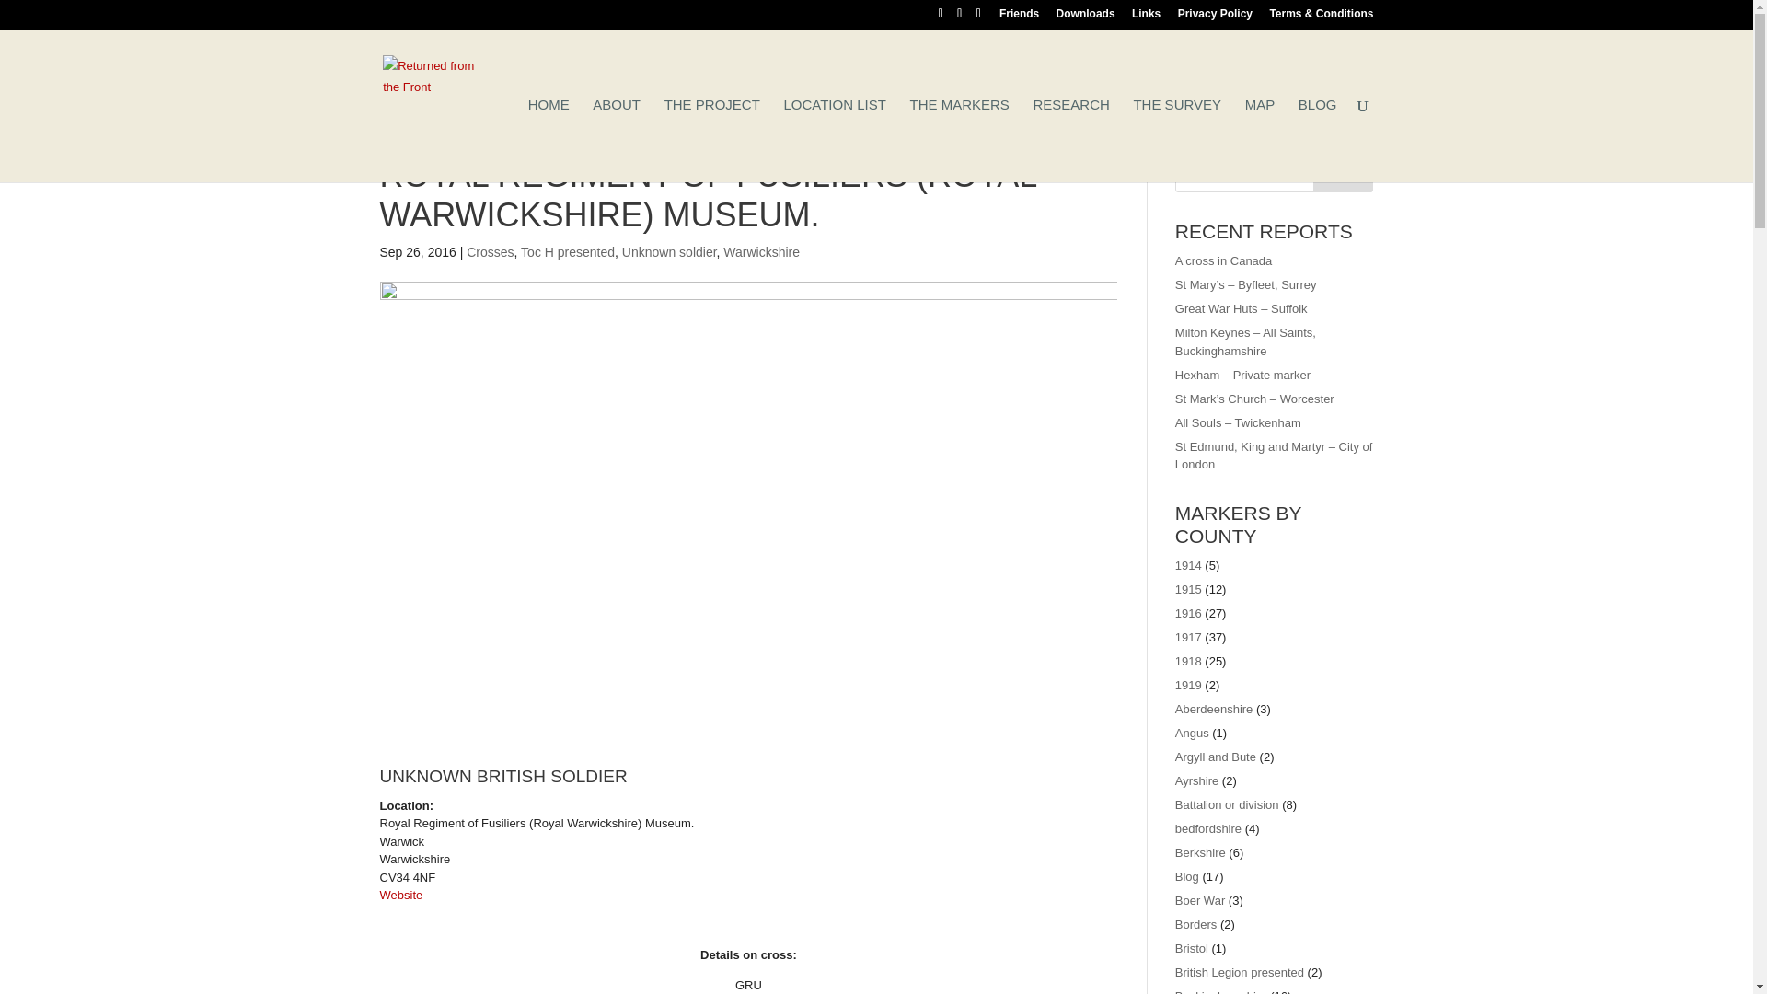  I want to click on Privacy Policy, so click(1215, 17).